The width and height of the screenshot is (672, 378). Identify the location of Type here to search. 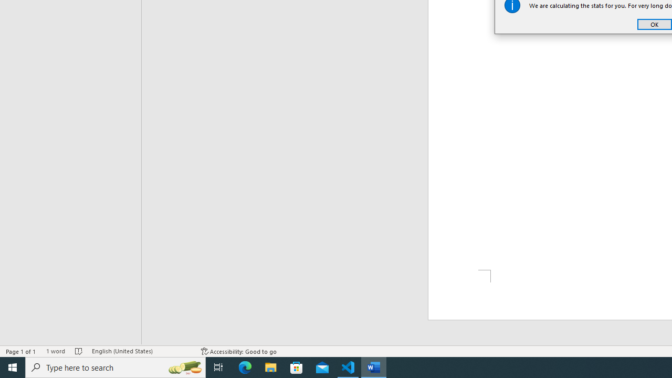
(115, 367).